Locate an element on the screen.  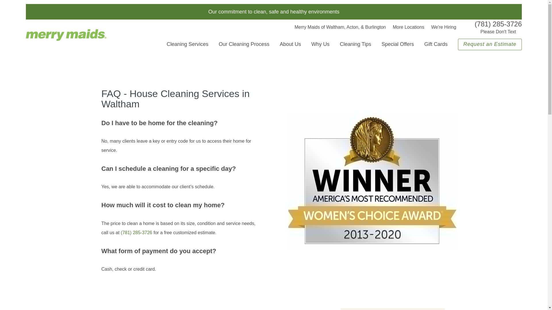
Cleaning Services is located at coordinates (187, 44).